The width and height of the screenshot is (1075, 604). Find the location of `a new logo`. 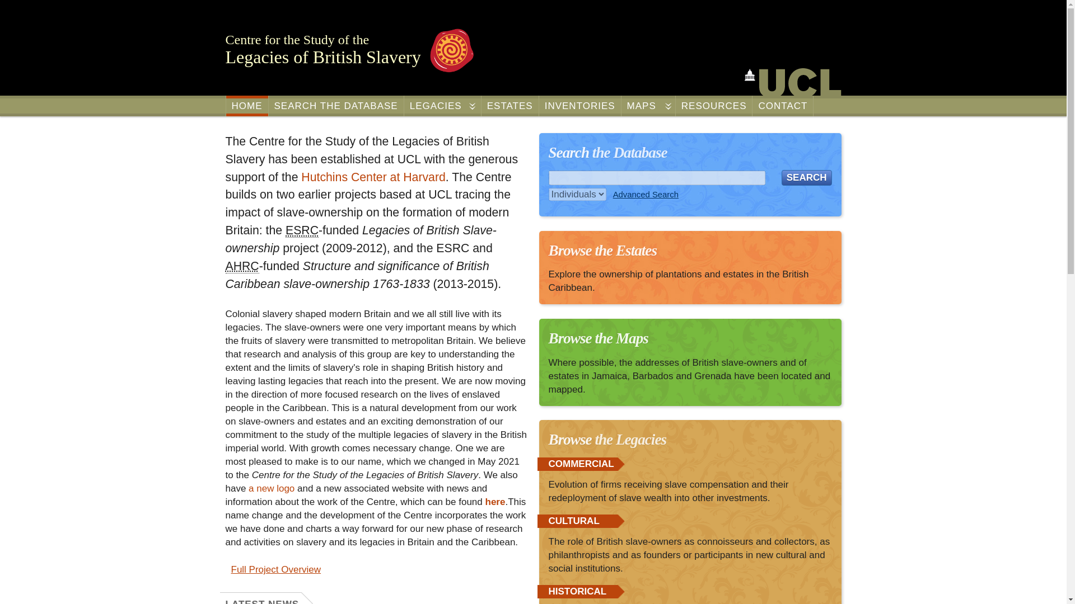

a new logo is located at coordinates (271, 489).